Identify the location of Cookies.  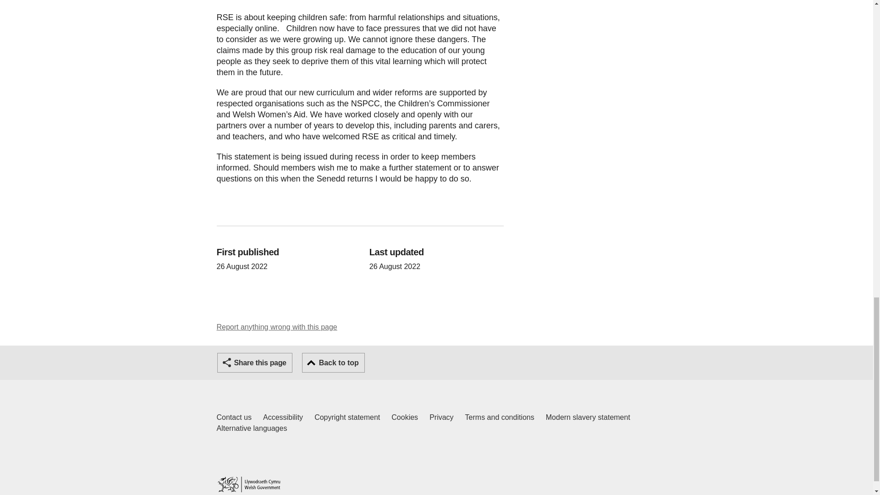
(251, 429).